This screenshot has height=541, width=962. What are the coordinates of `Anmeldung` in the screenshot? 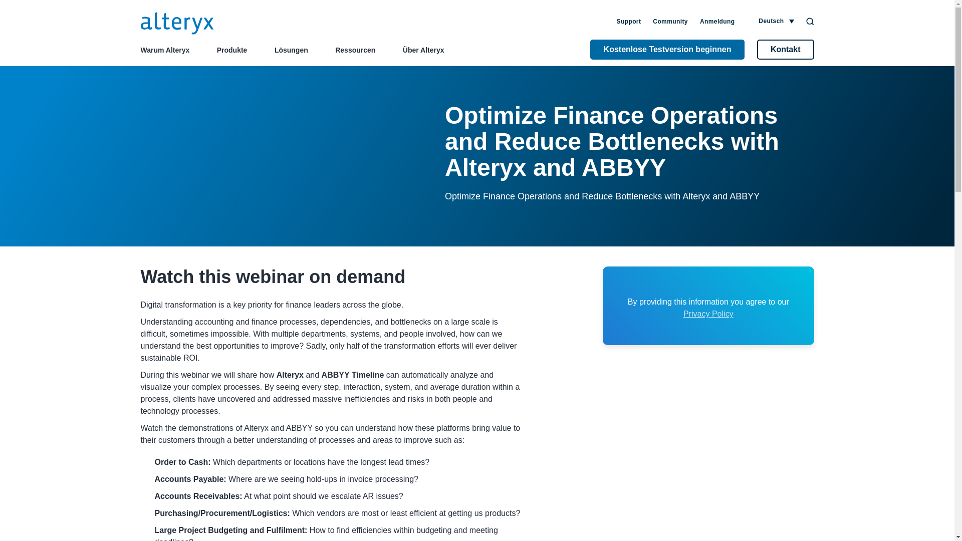 It's located at (717, 21).